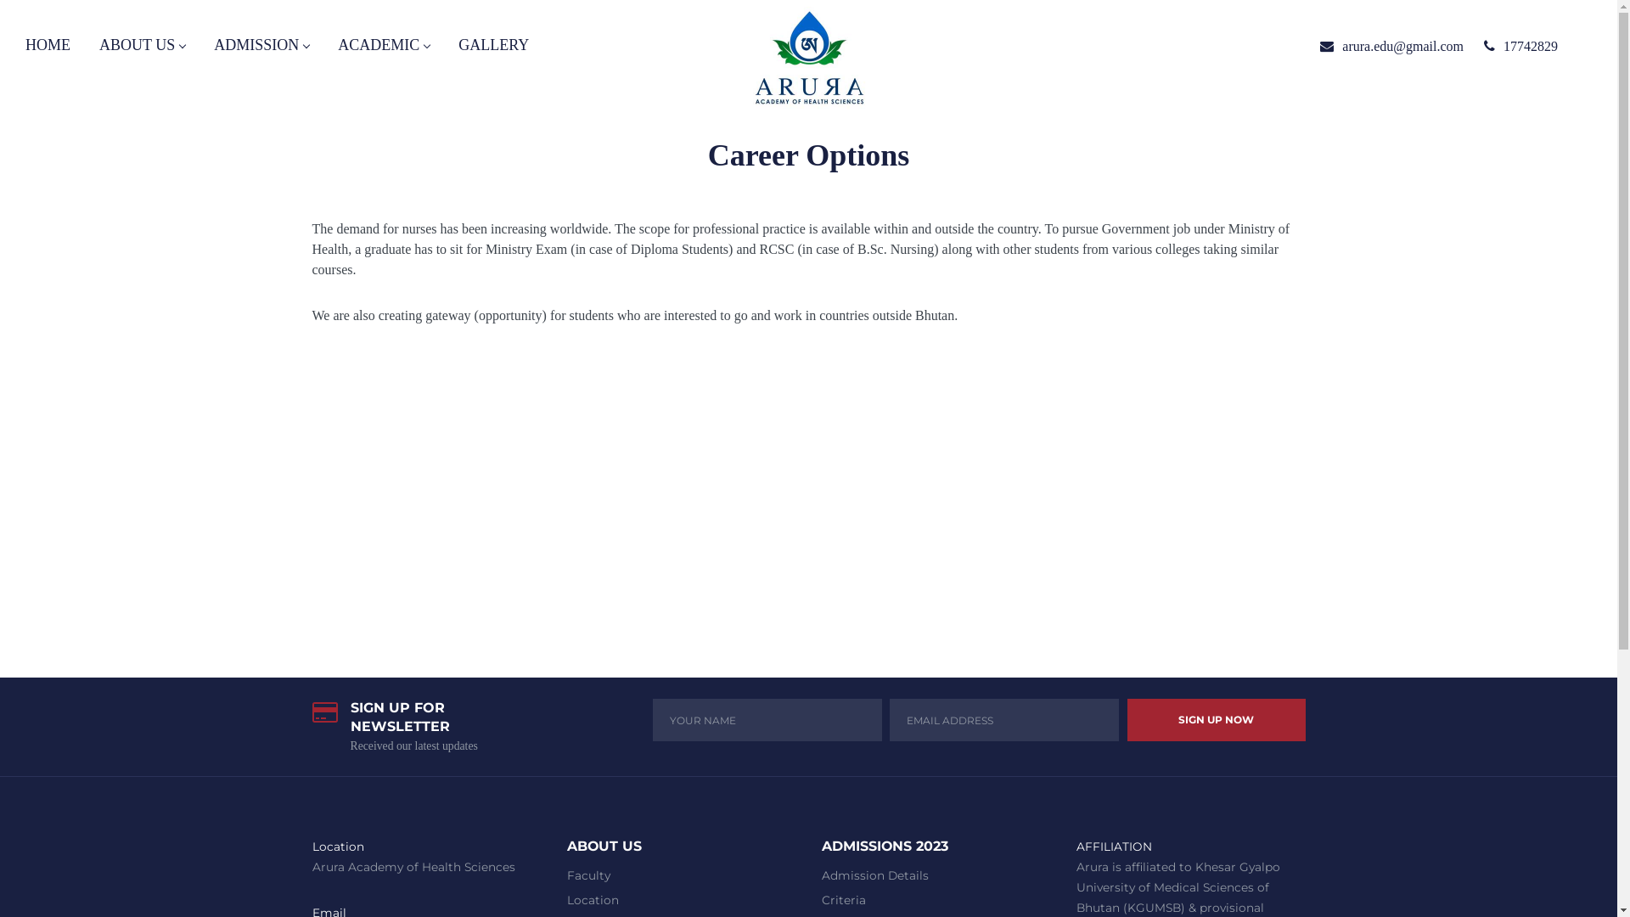  I want to click on arura.edu@gmail.com, so click(1402, 46).